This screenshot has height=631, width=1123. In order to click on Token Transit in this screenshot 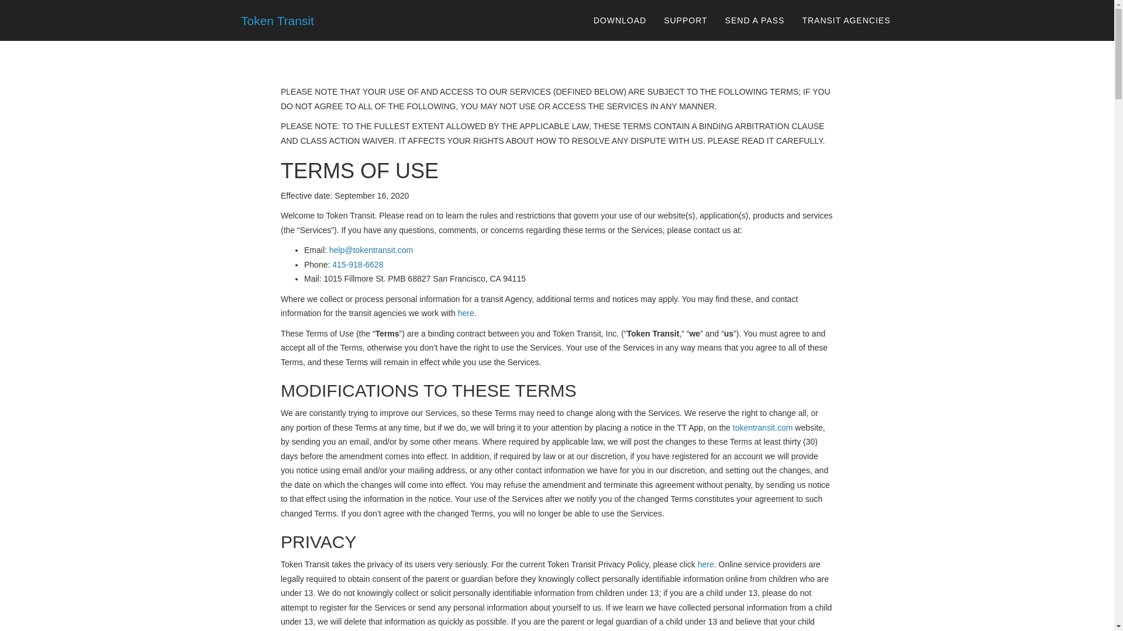, I will do `click(269, 20)`.